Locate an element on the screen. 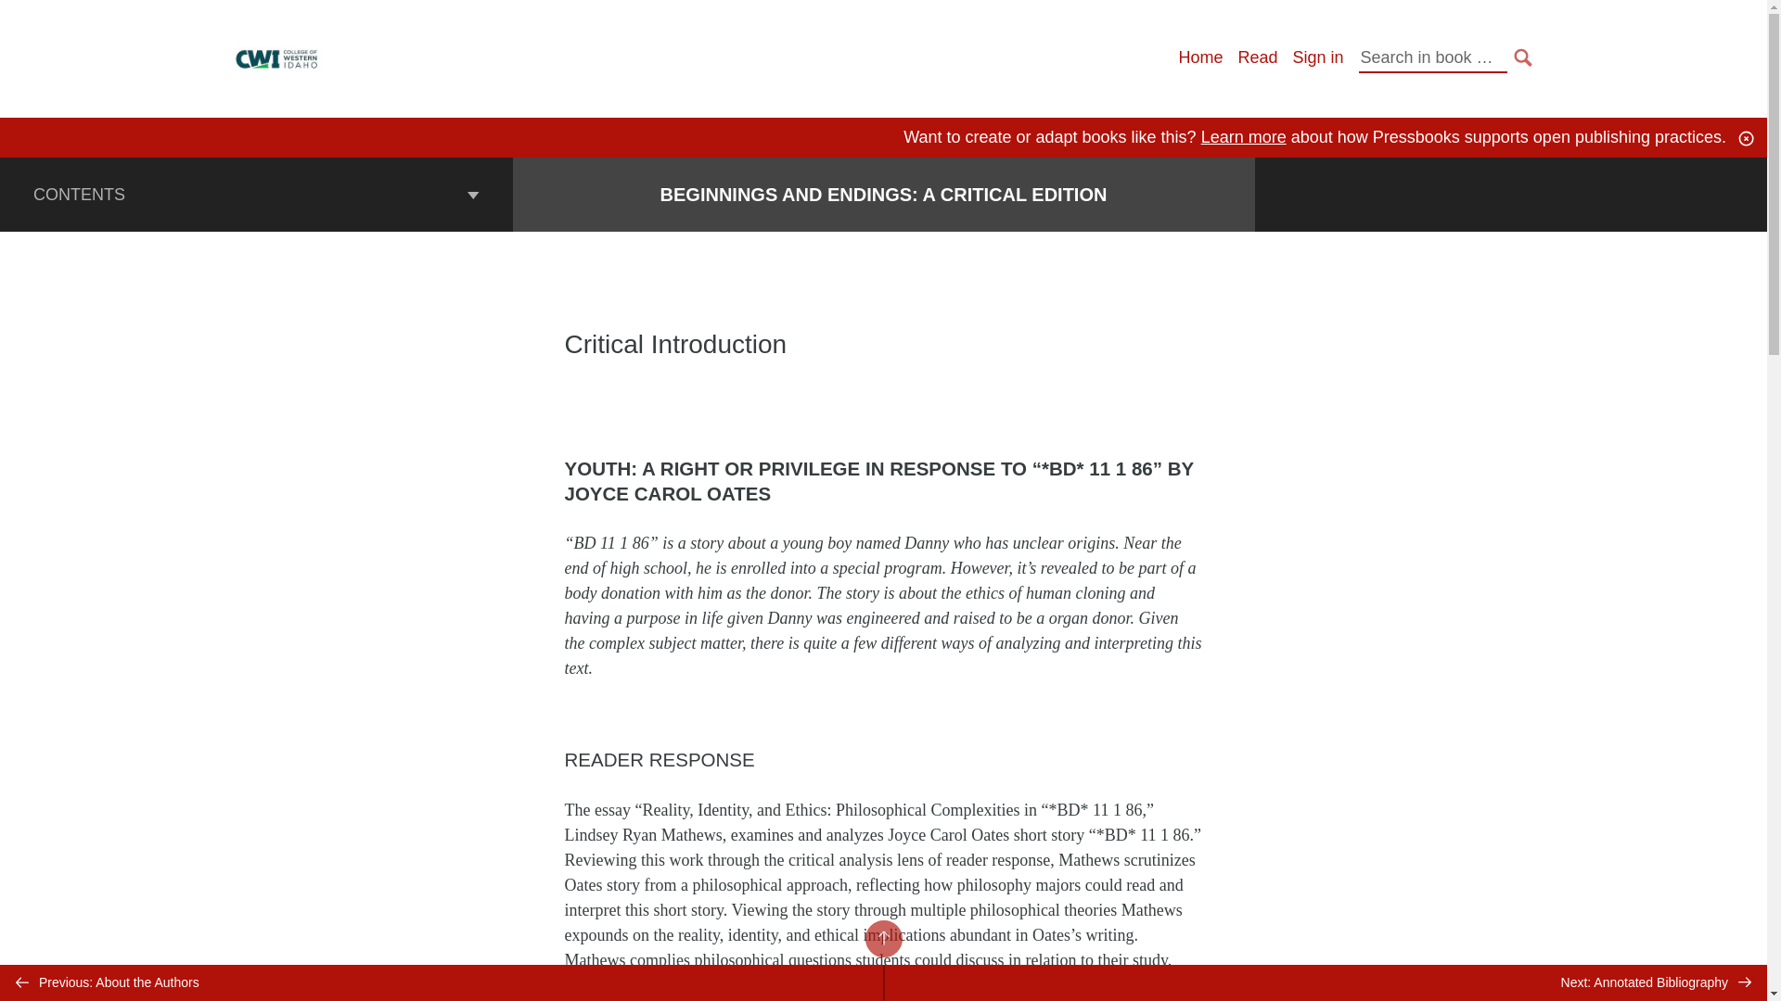  CONTENTS is located at coordinates (256, 194).